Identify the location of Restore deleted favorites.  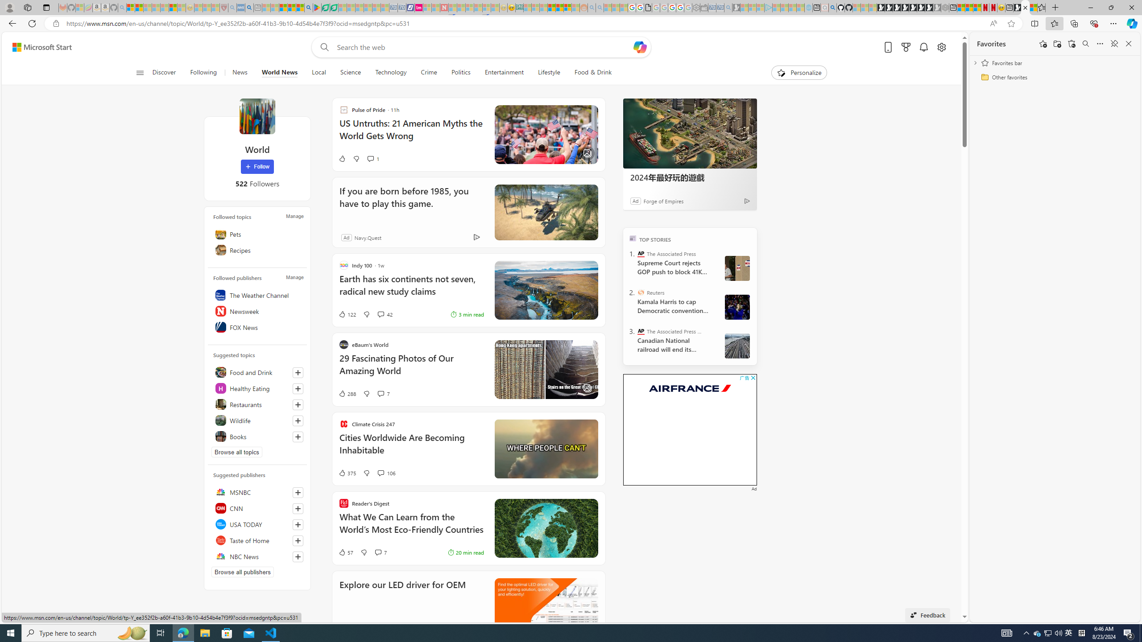
(1072, 44).